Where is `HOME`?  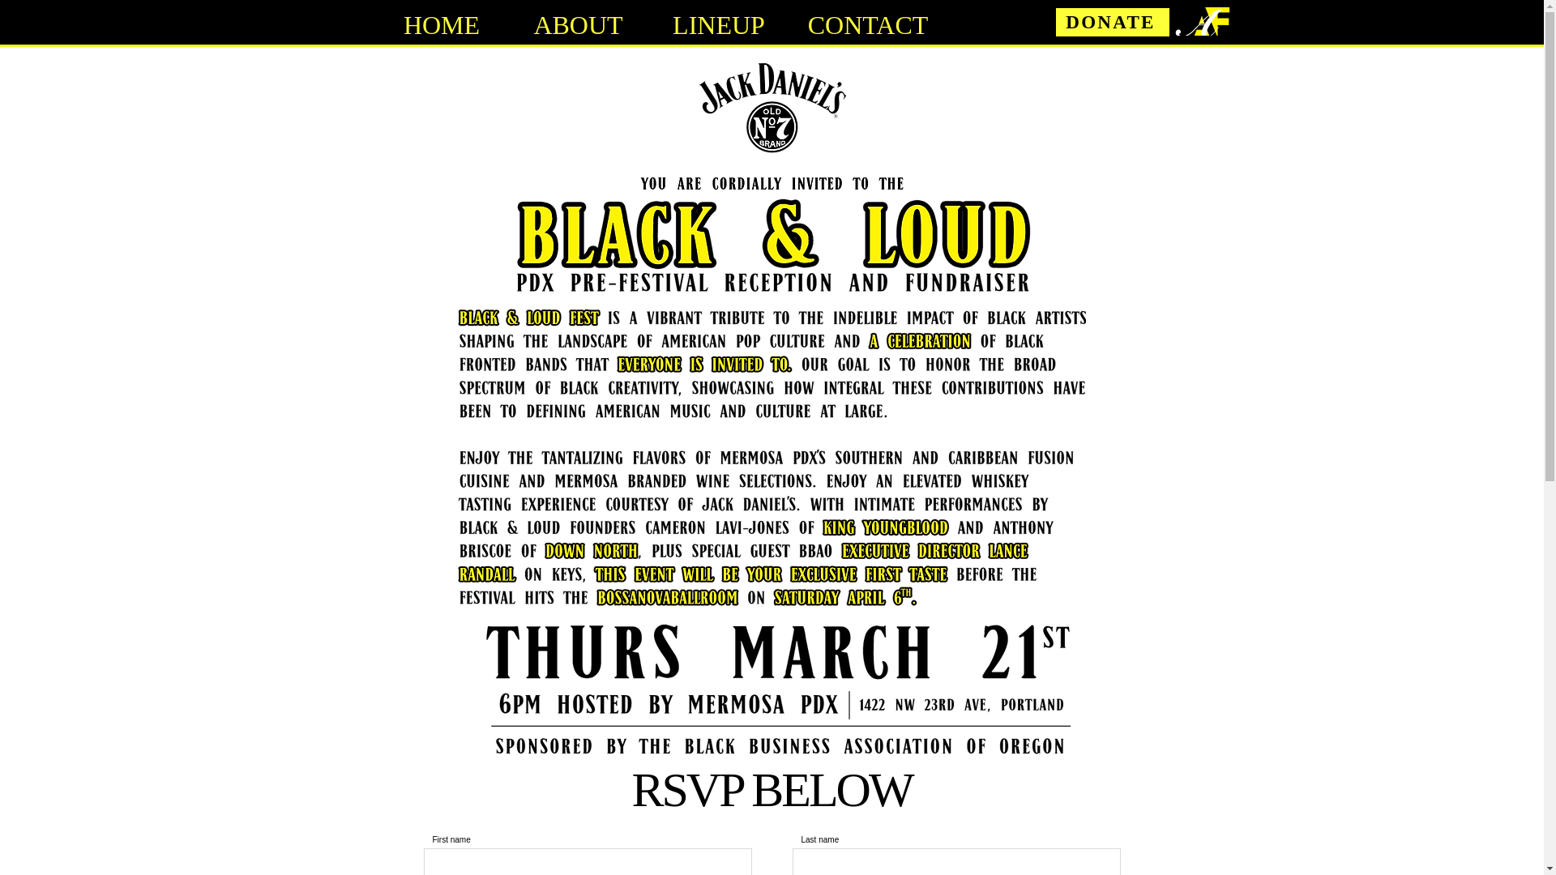
HOME is located at coordinates (441, 18).